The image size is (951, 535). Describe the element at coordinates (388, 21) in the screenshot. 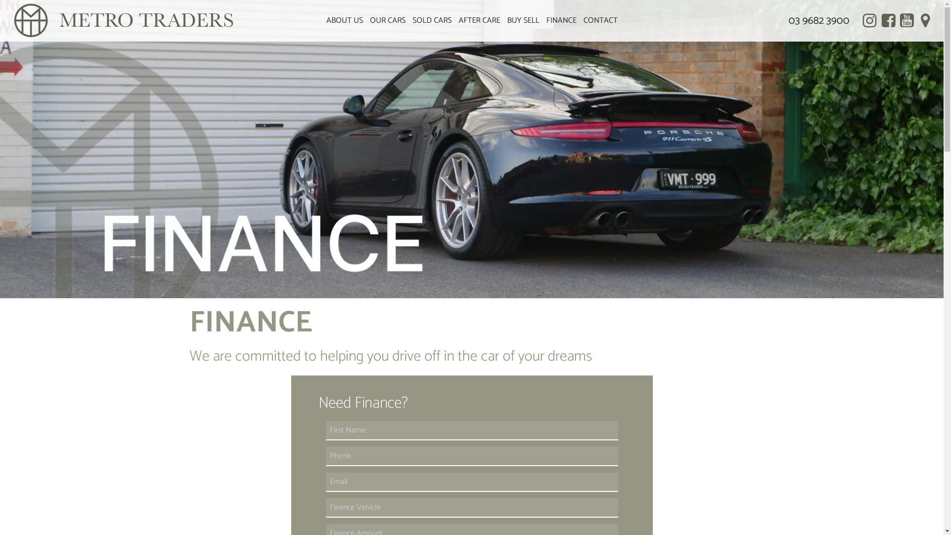

I see `OUR CARS` at that location.